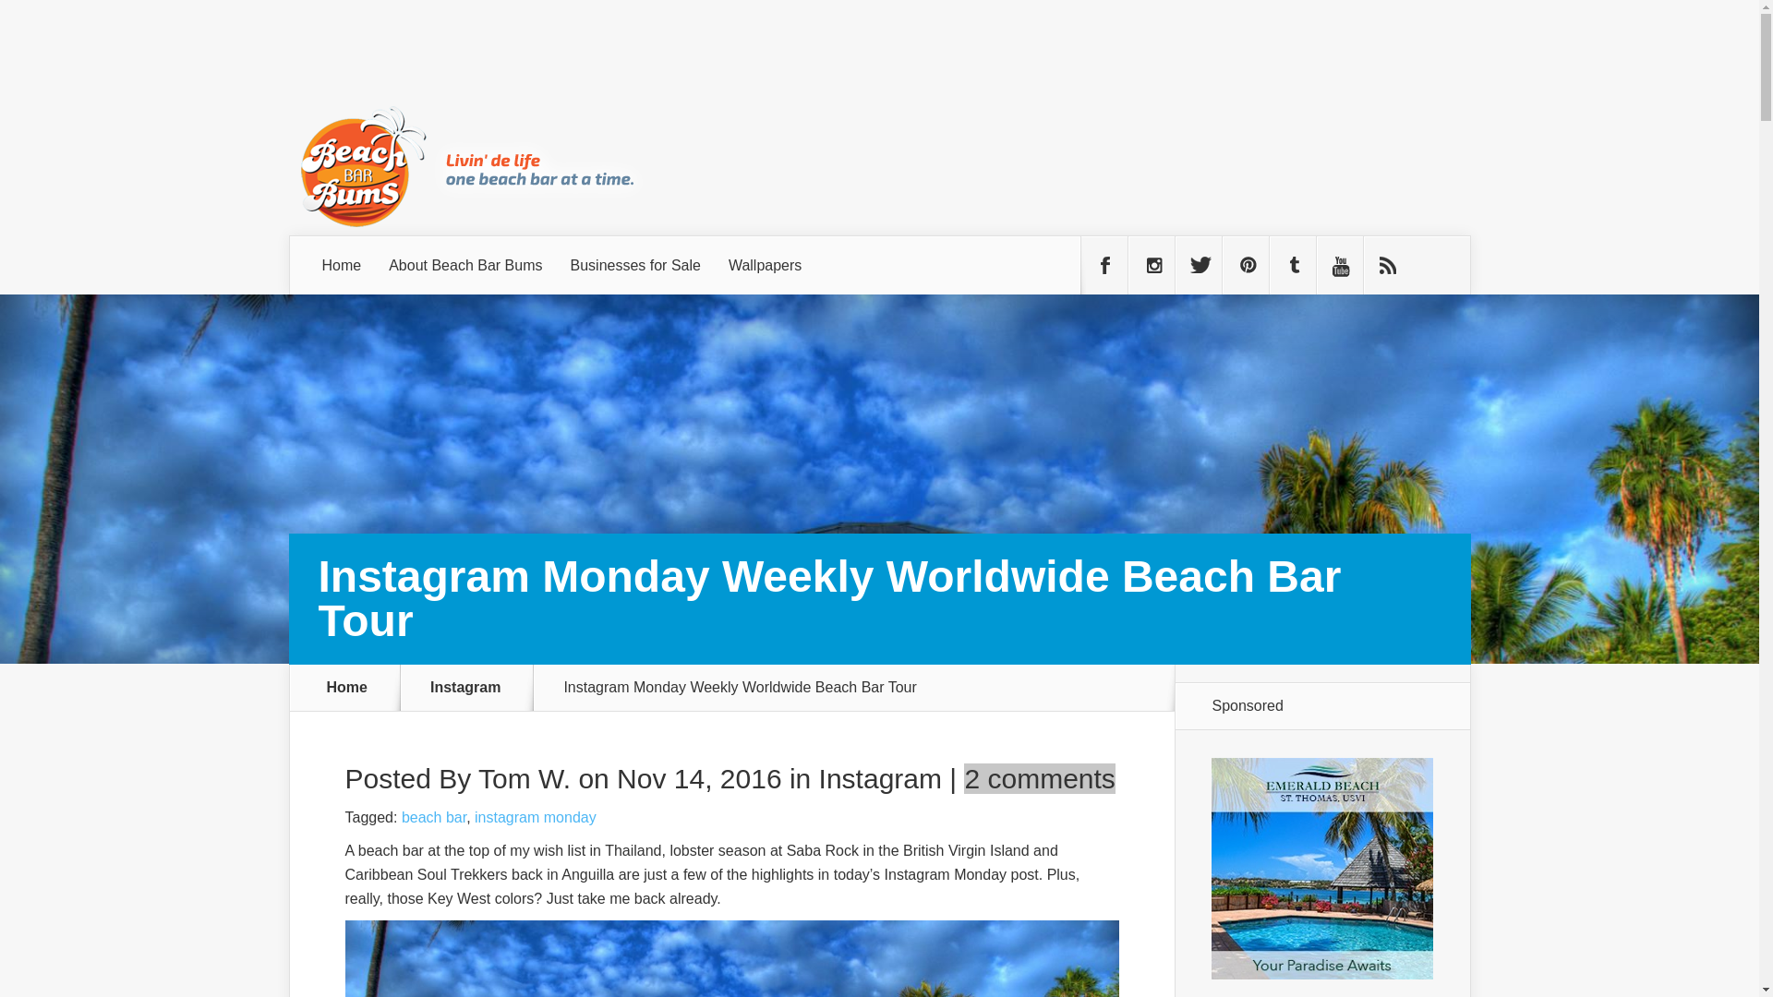 This screenshot has width=1773, height=997. Describe the element at coordinates (635, 265) in the screenshot. I see `Businesses for Sale` at that location.